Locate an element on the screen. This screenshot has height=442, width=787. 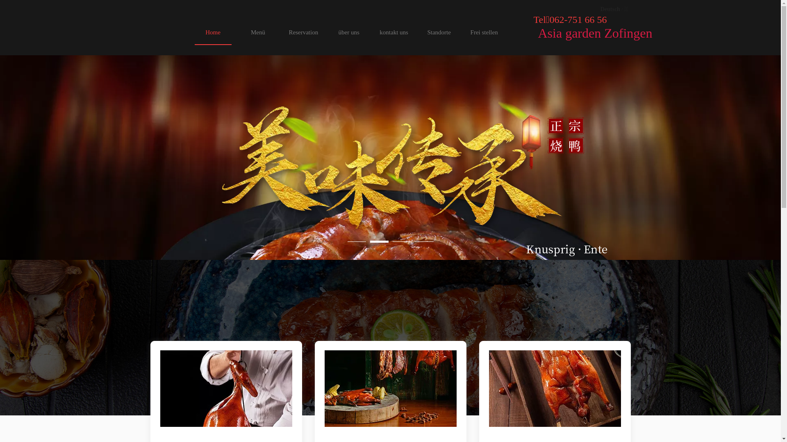
Reservation is located at coordinates (303, 32).